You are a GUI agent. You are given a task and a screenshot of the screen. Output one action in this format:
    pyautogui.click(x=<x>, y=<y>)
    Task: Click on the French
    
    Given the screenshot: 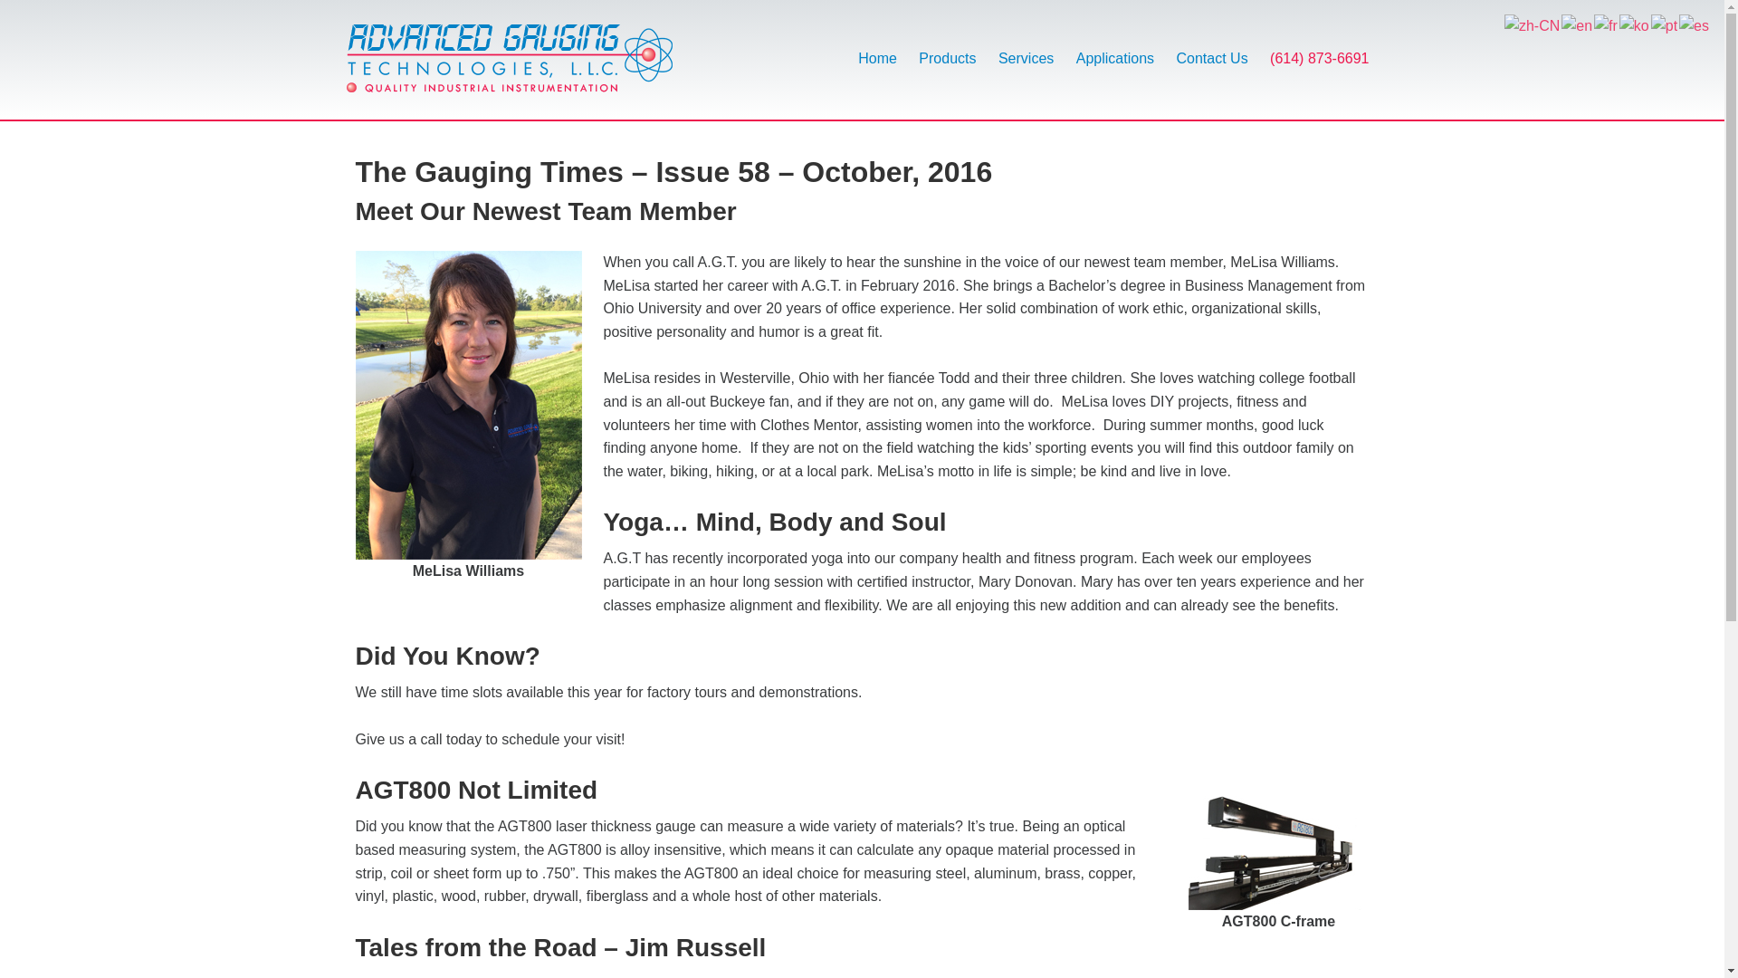 What is the action you would take?
    pyautogui.click(x=1606, y=24)
    